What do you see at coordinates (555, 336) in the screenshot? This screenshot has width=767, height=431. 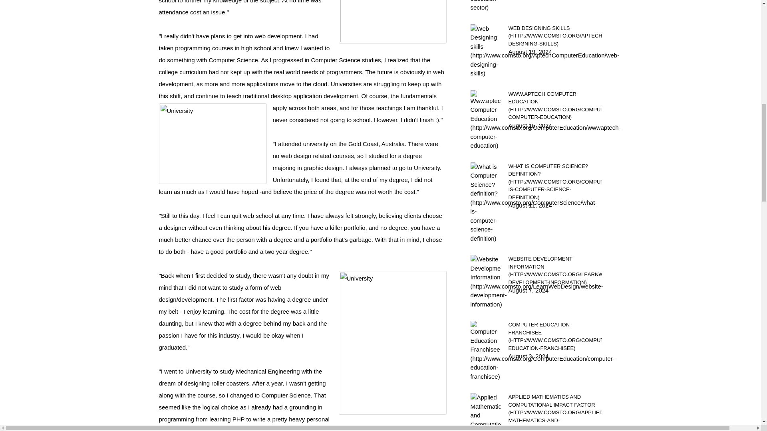 I see `COMPUTER EDUCATION FRANCHISEE` at bounding box center [555, 336].